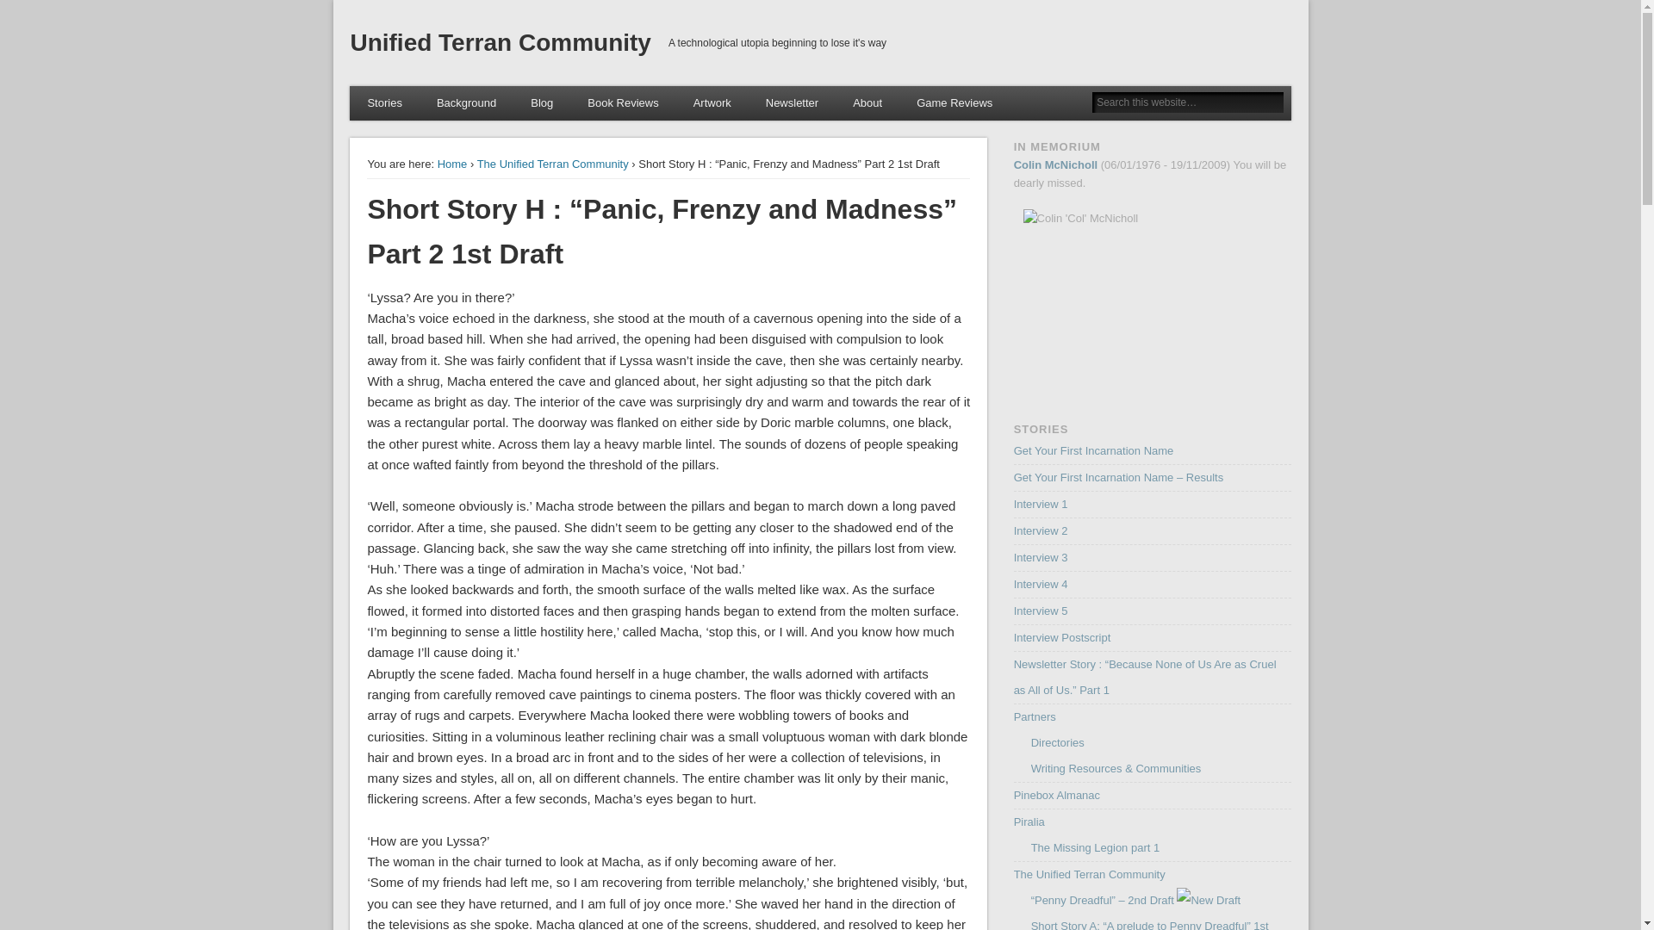 The height and width of the screenshot is (930, 1654). I want to click on Interview 2, so click(1041, 530).